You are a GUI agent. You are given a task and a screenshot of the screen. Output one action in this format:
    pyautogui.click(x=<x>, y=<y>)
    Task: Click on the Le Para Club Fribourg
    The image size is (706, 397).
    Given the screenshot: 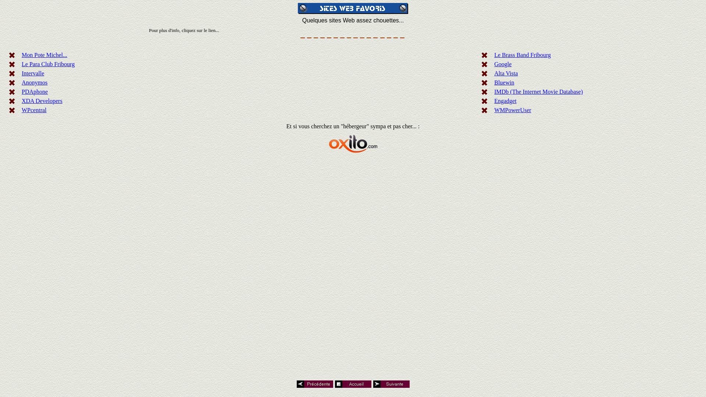 What is the action you would take?
    pyautogui.click(x=48, y=64)
    